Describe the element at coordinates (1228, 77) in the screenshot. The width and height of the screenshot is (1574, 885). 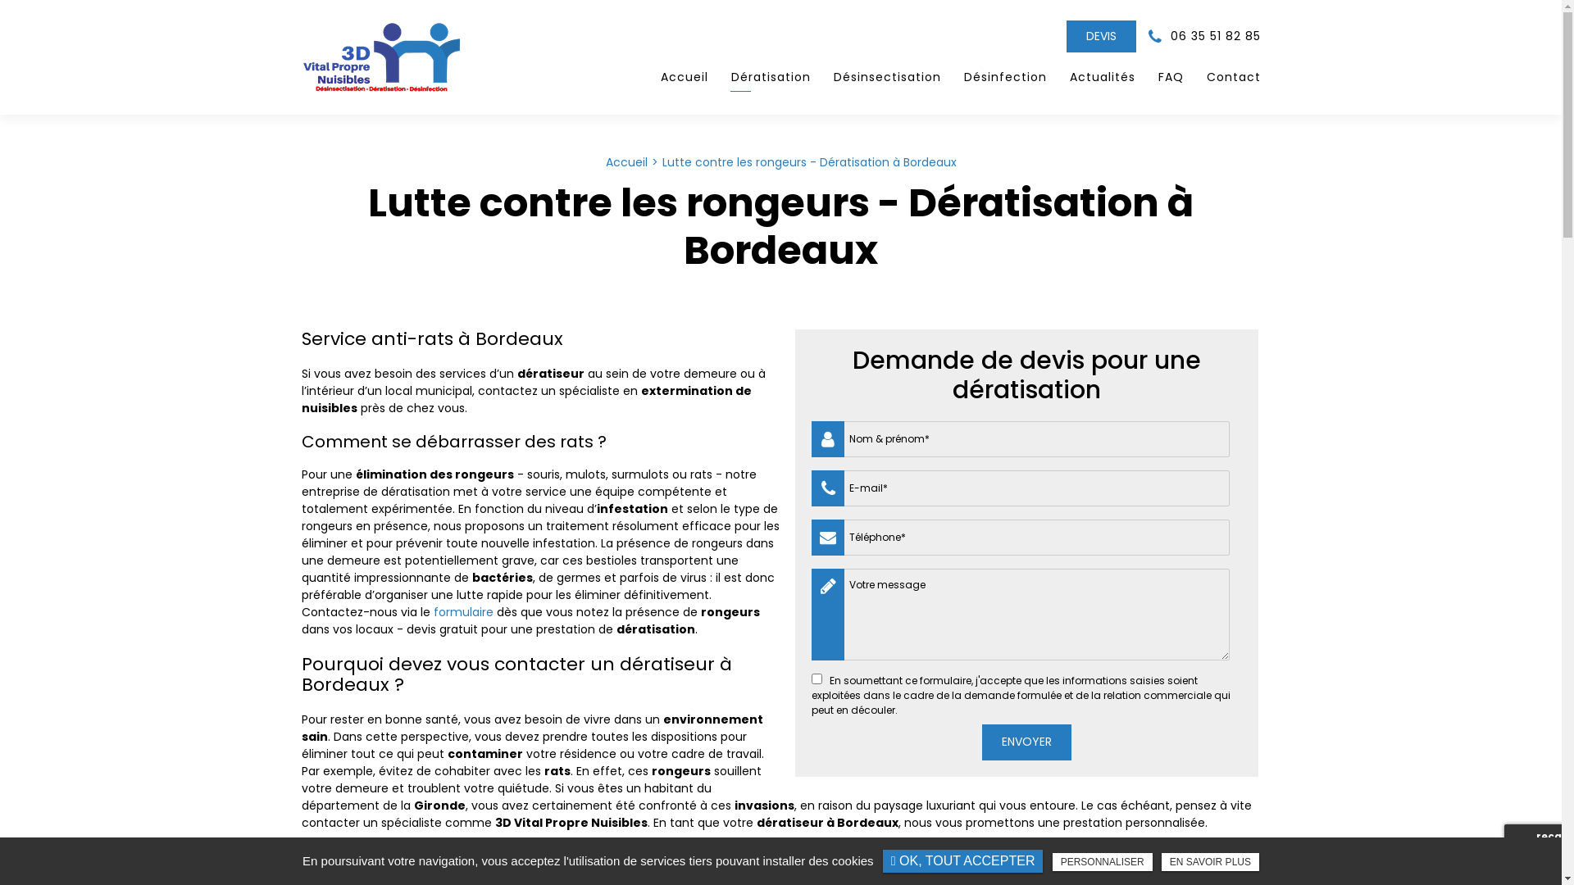
I see `Contact` at that location.